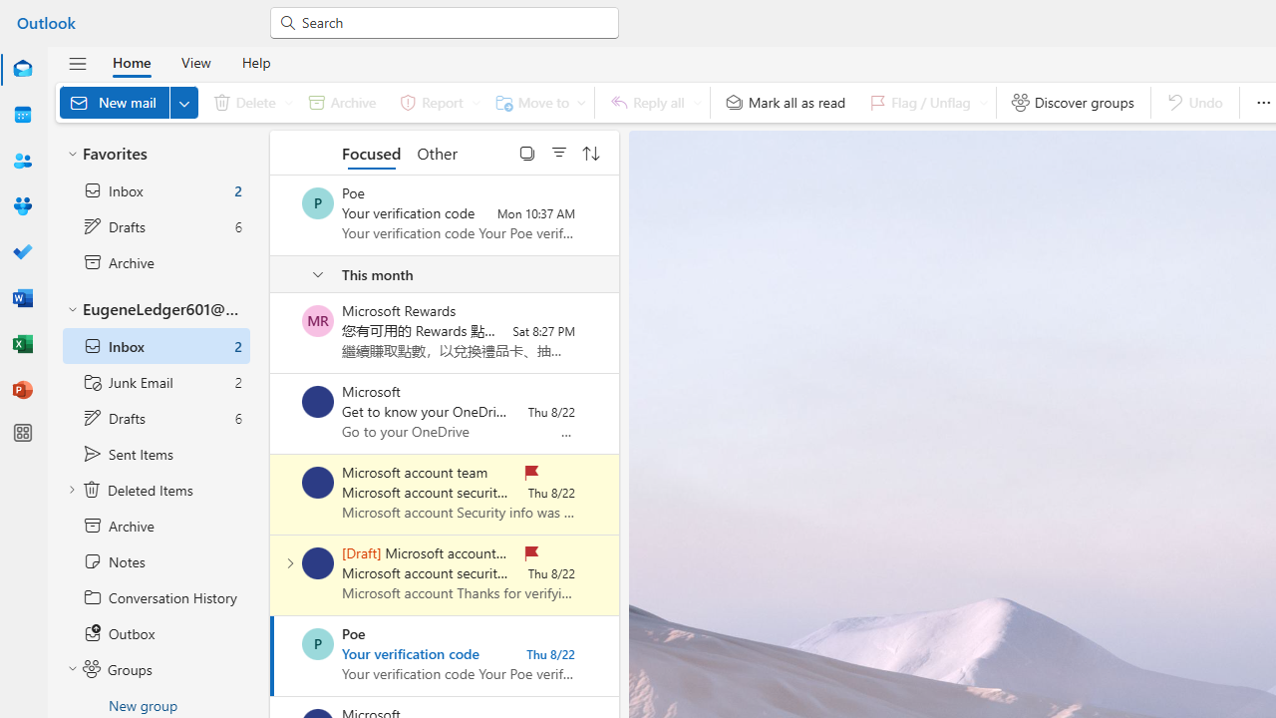 This screenshot has height=718, width=1276. I want to click on Discover groups, so click(1073, 102).